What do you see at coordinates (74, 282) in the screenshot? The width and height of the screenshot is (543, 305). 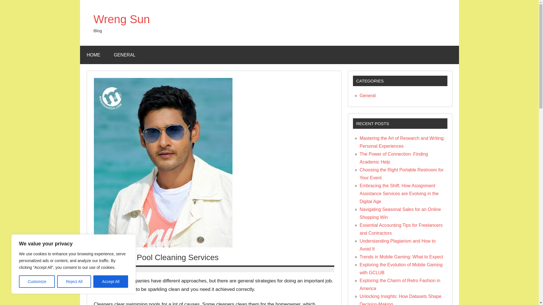 I see `Reject All` at bounding box center [74, 282].